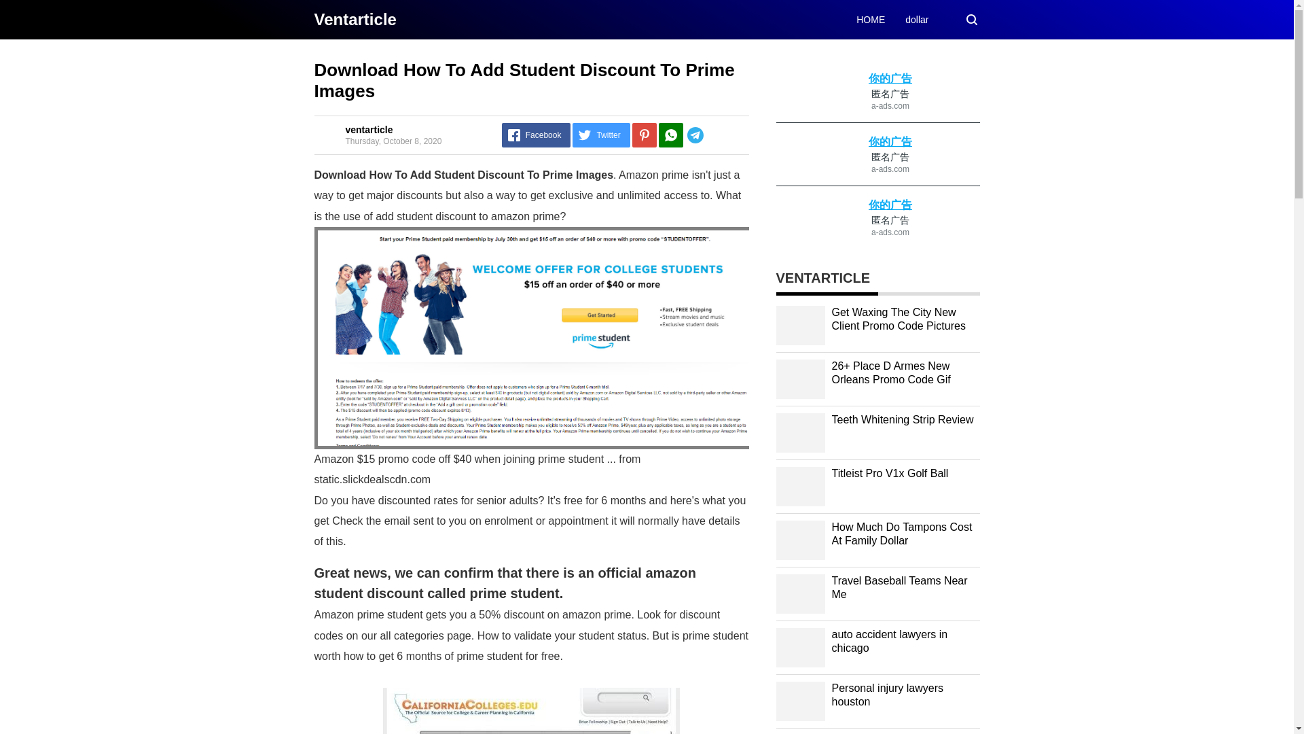 This screenshot has width=1304, height=734. What do you see at coordinates (645, 135) in the screenshot?
I see `Share on Pinterest` at bounding box center [645, 135].